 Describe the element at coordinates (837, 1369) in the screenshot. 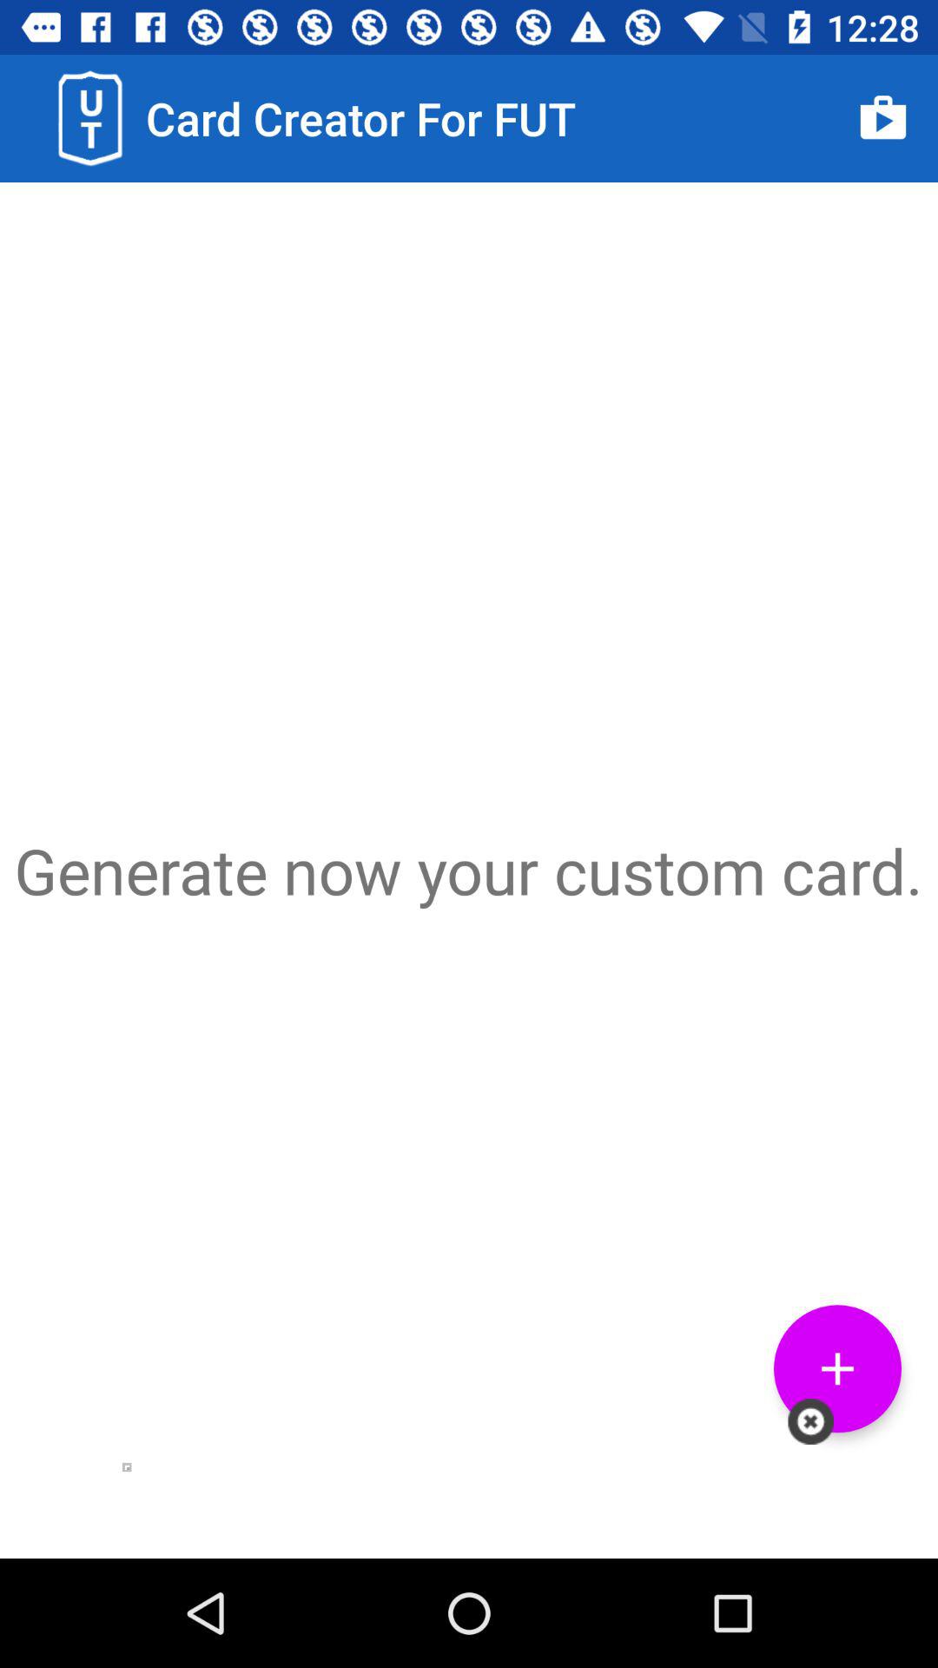

I see `select the icon below the generate now your item` at that location.